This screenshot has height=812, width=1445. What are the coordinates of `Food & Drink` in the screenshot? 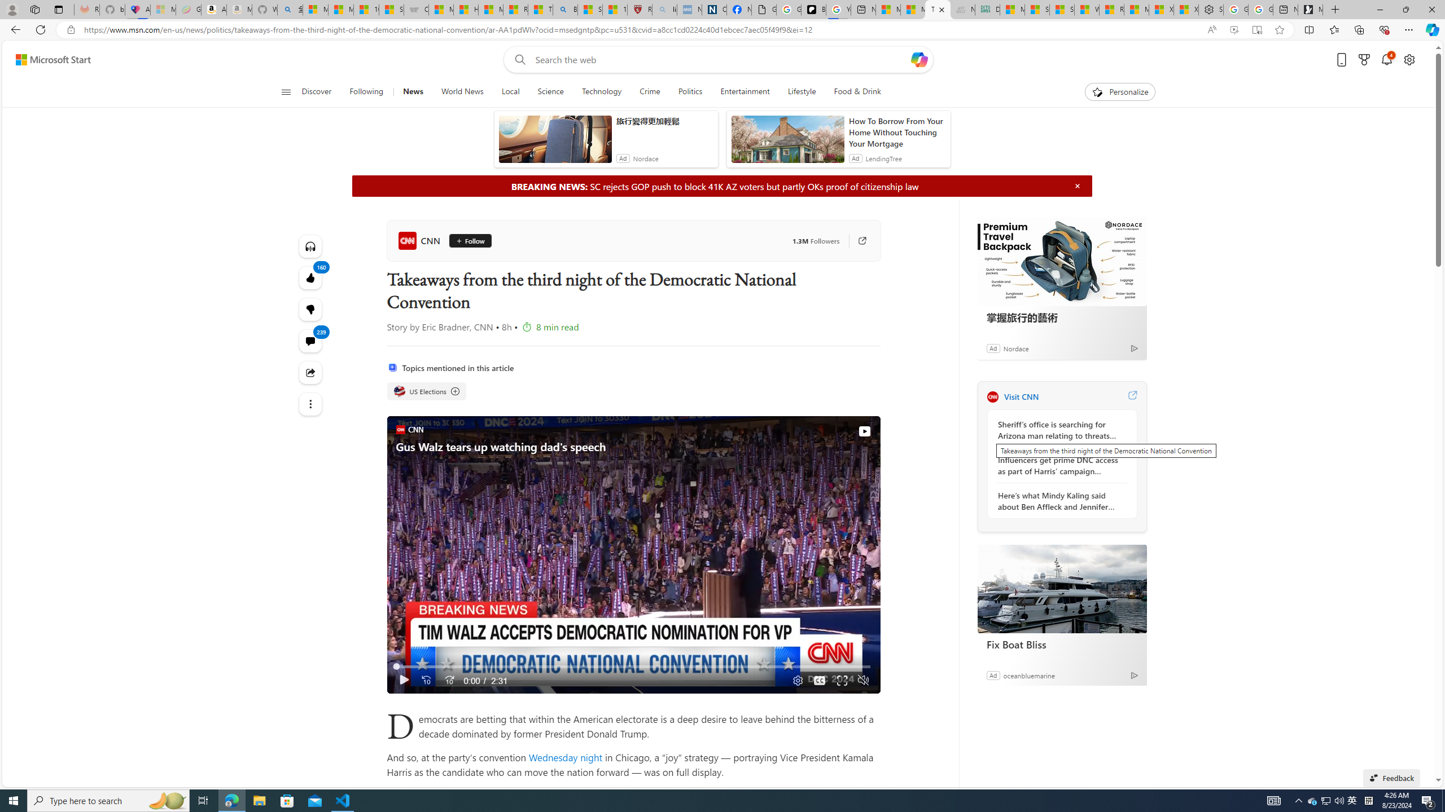 It's located at (853, 92).